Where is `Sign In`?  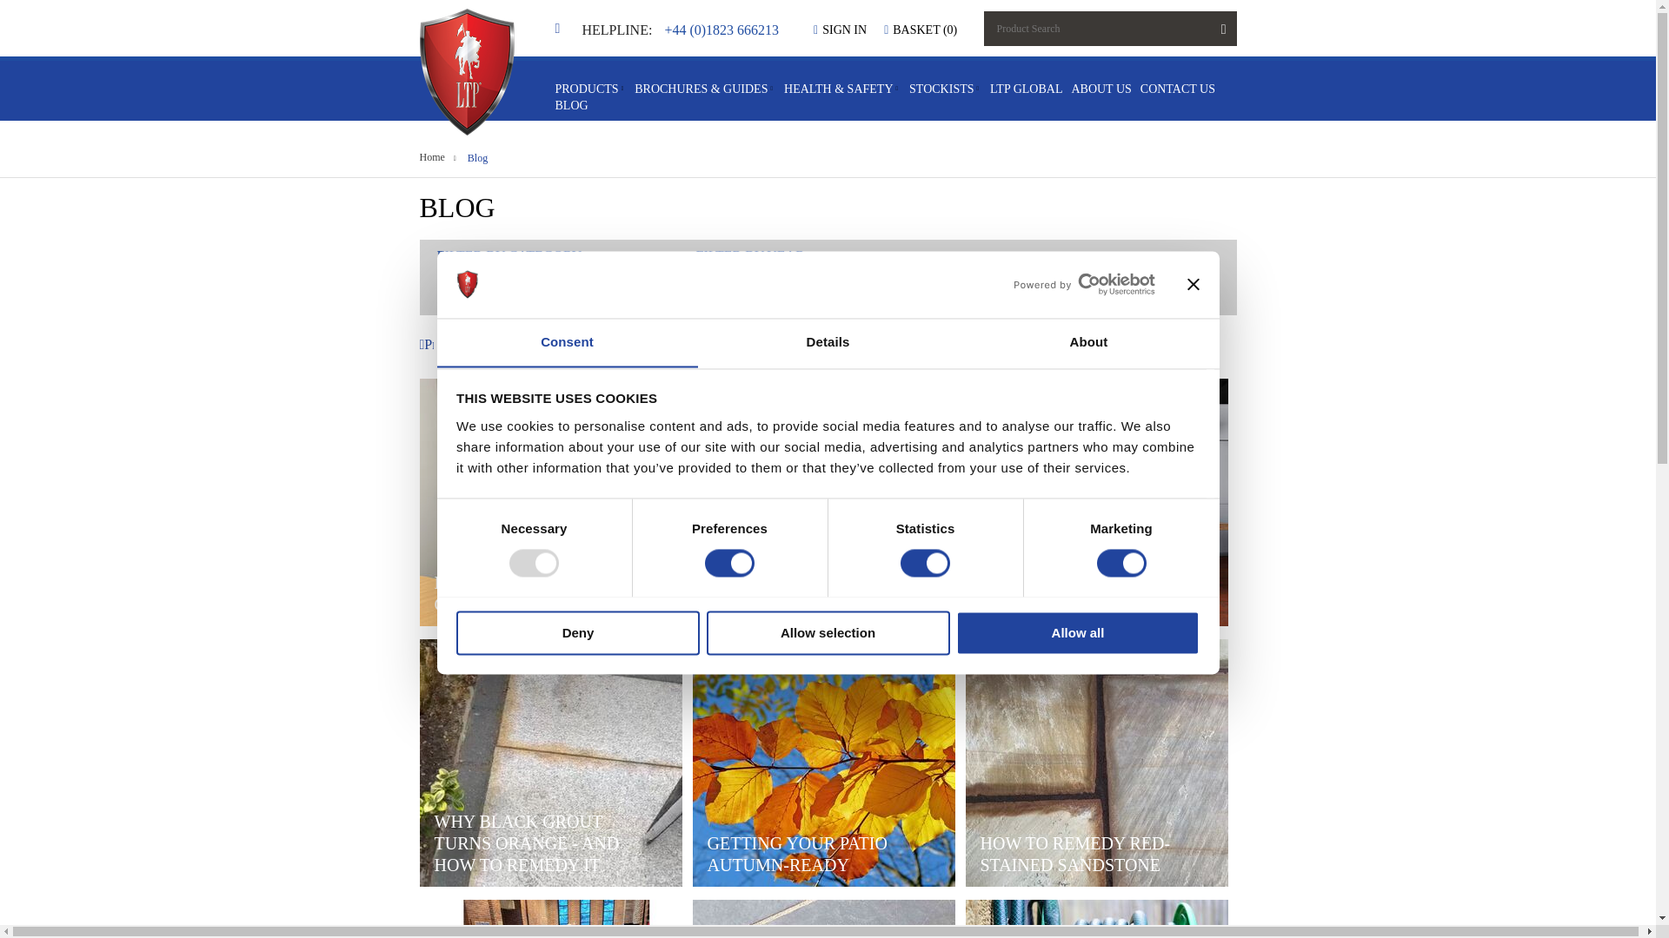
Sign In is located at coordinates (840, 30).